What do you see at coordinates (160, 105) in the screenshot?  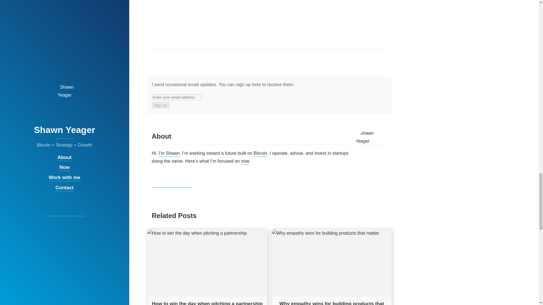 I see `Sign up` at bounding box center [160, 105].